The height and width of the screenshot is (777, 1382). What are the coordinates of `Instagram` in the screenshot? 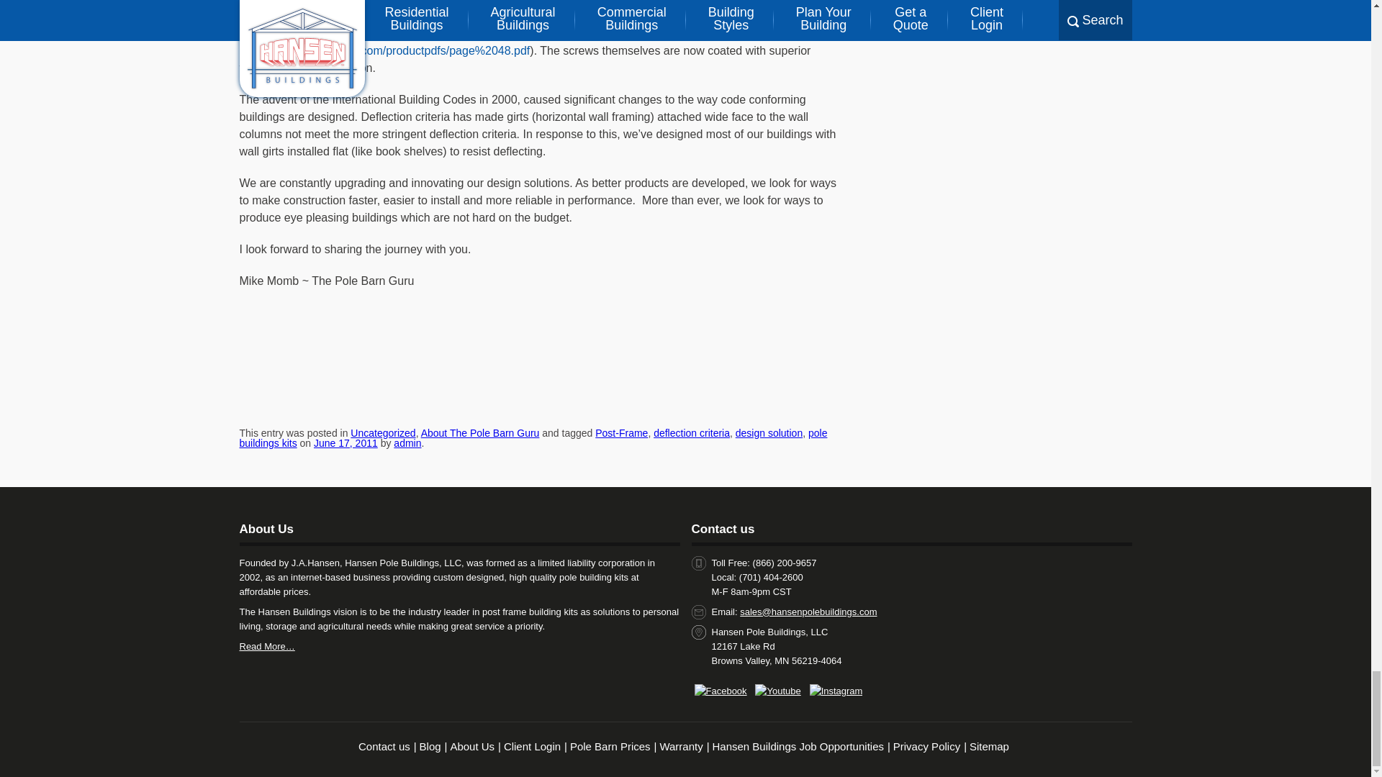 It's located at (836, 691).